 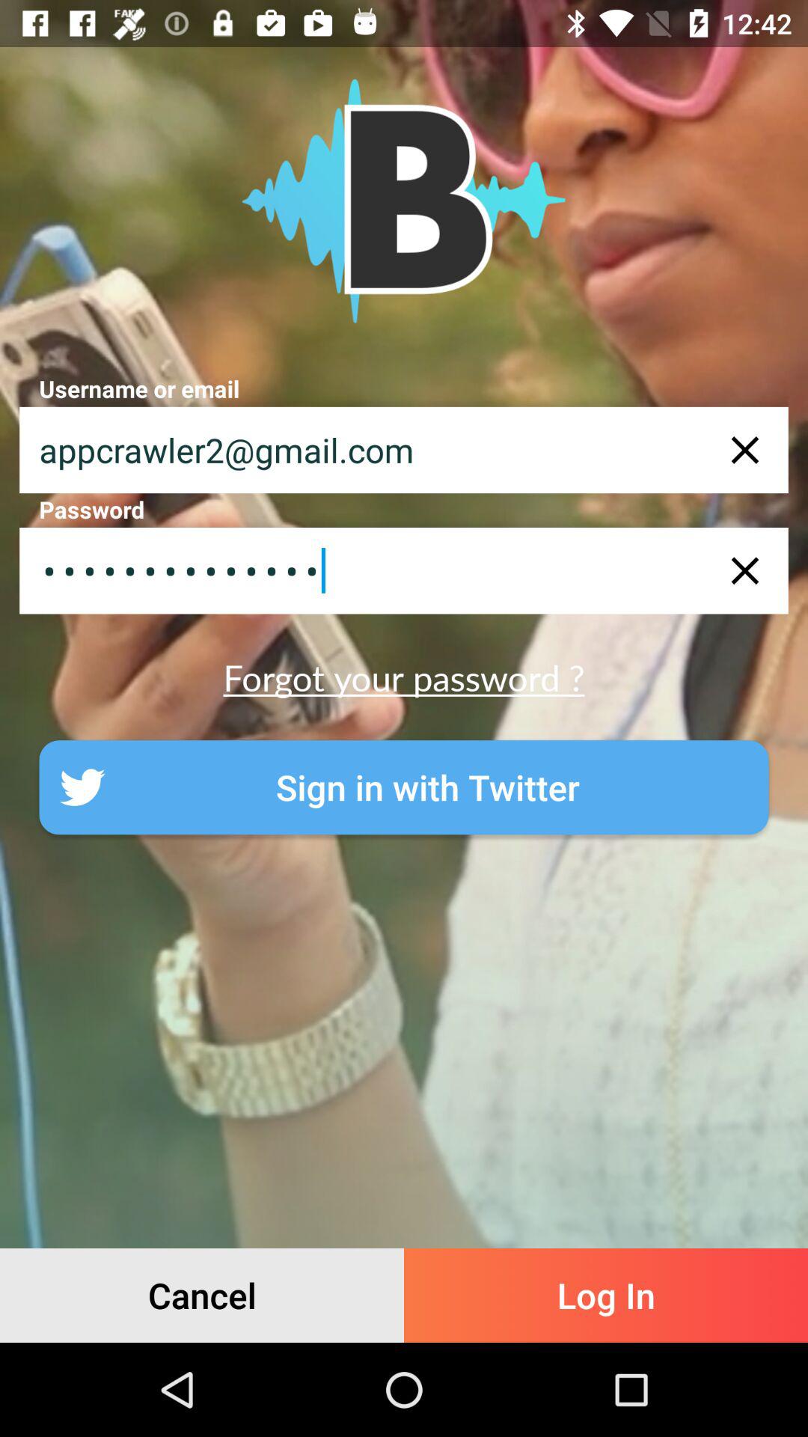 I want to click on scroll until the log in icon, so click(x=606, y=1295).